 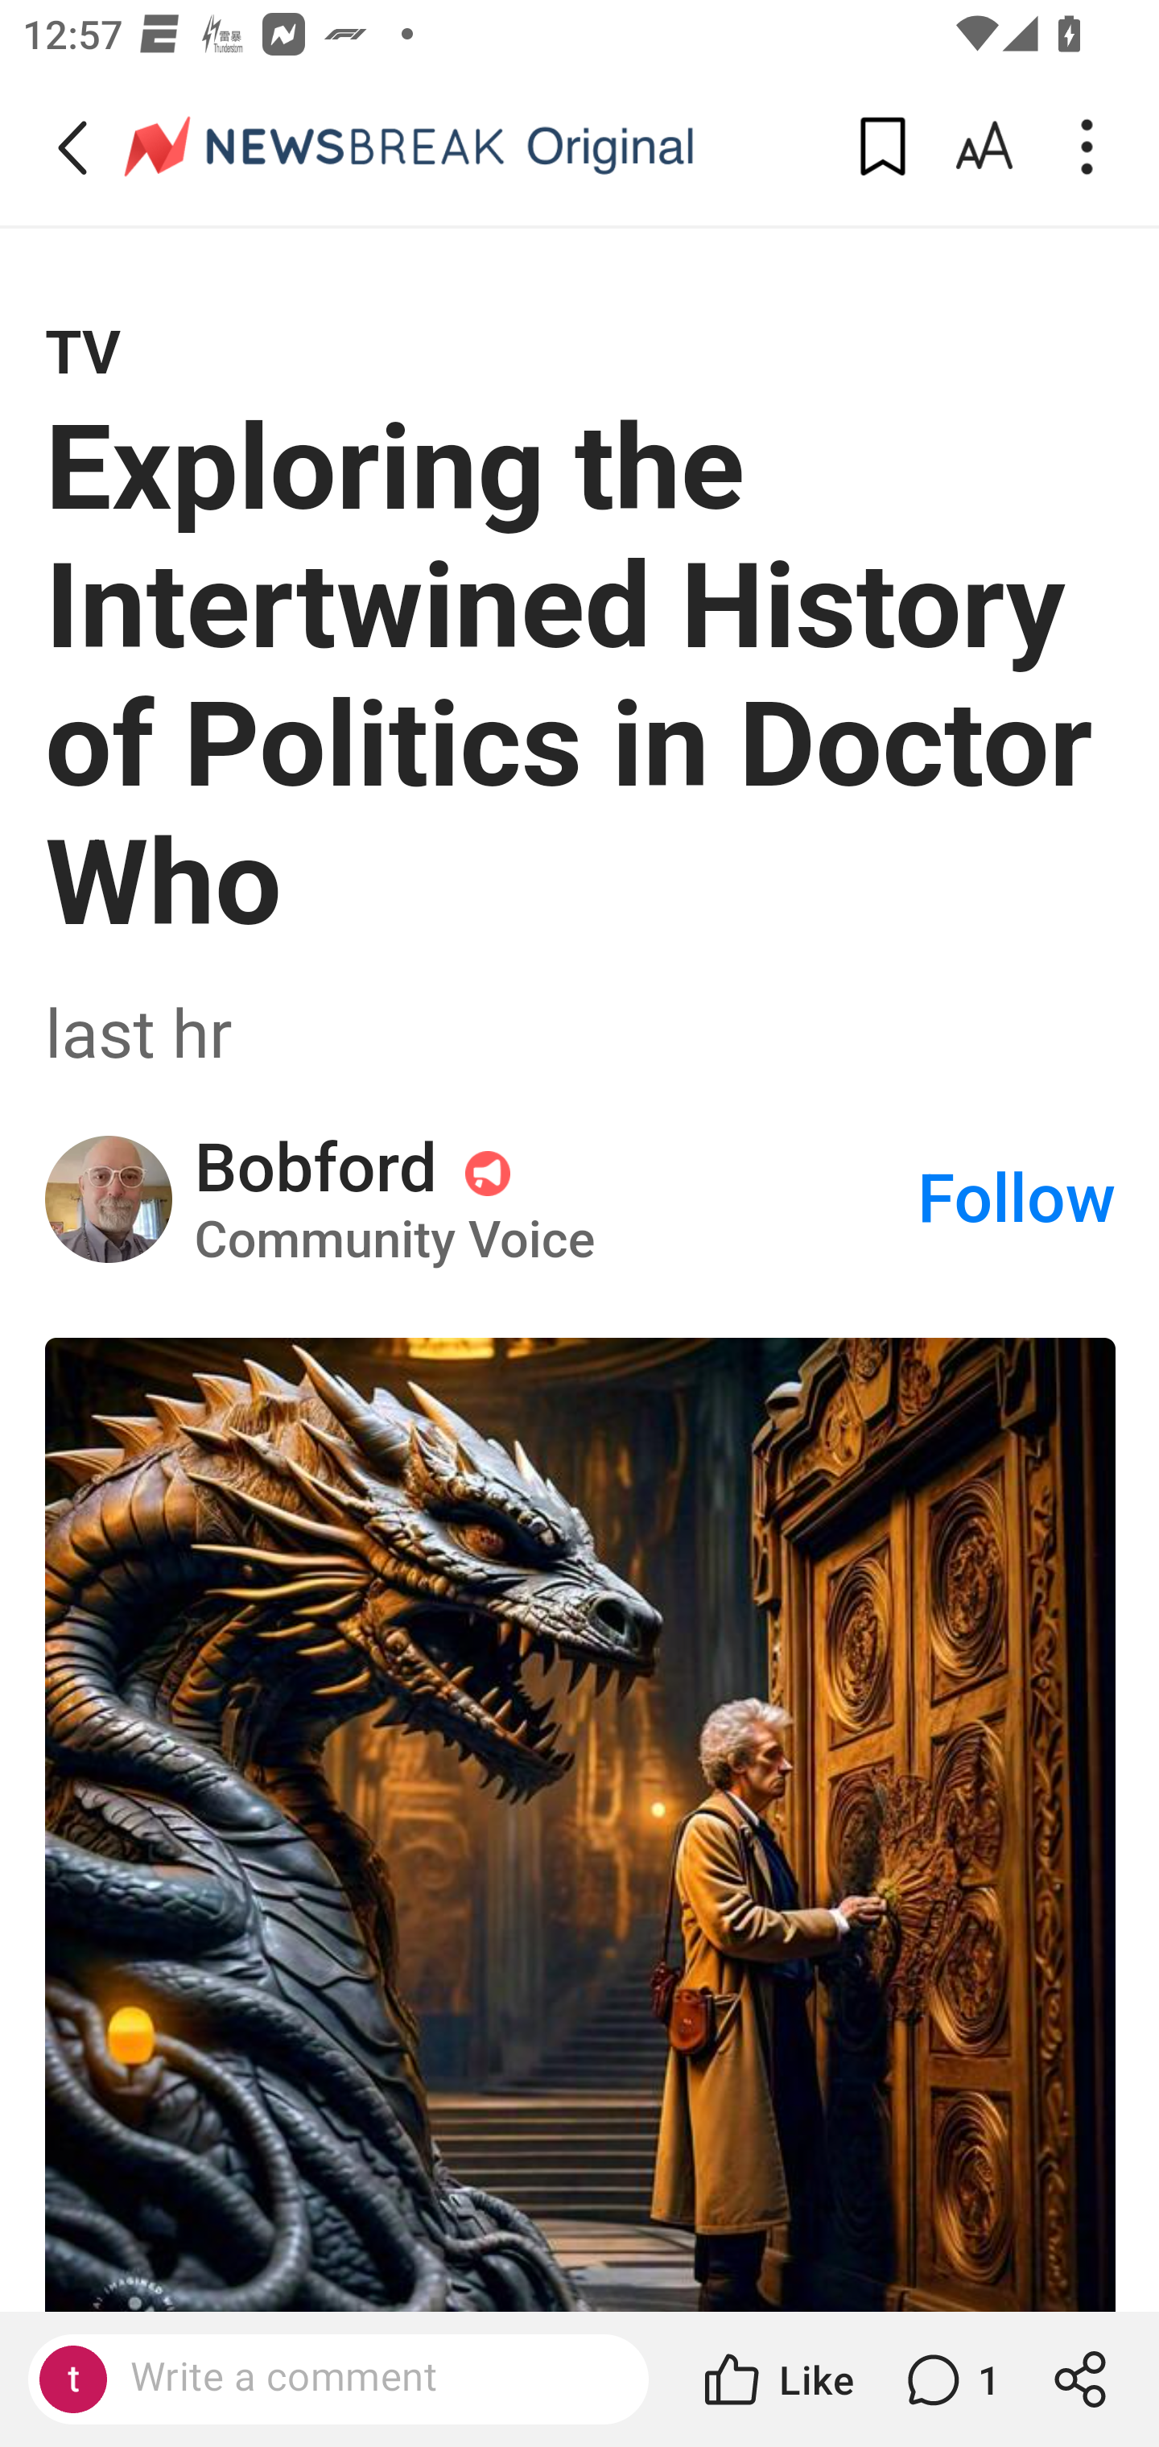 I want to click on Like, so click(x=776, y=2379).